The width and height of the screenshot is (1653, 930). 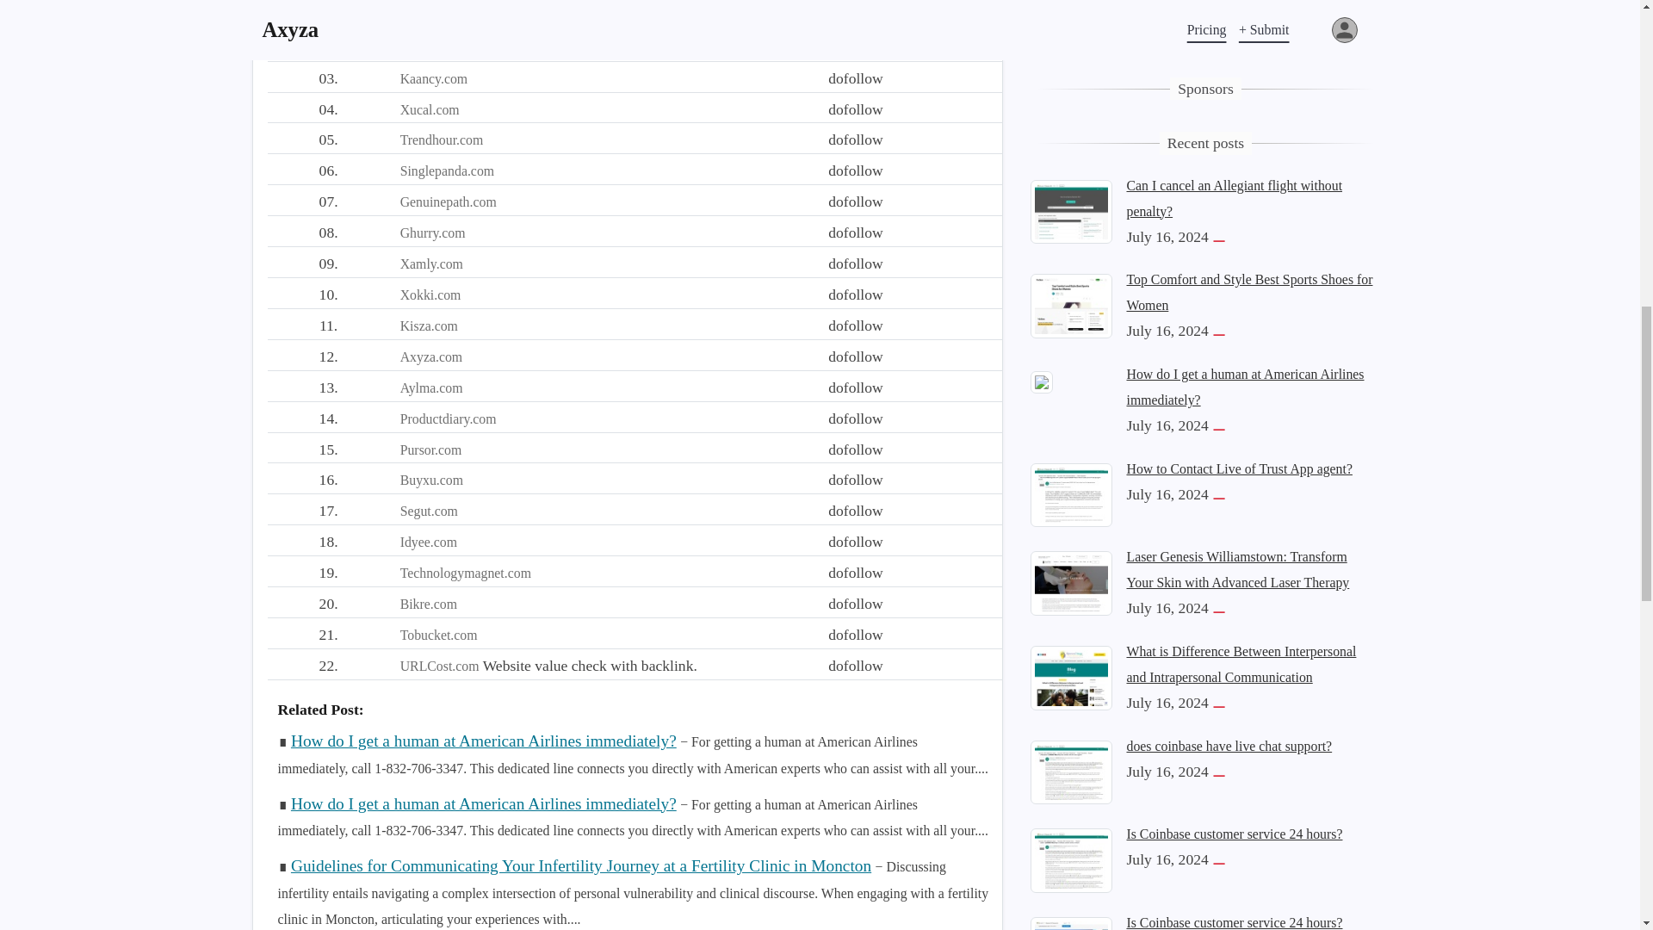 What do you see at coordinates (429, 109) in the screenshot?
I see `Xucal.com` at bounding box center [429, 109].